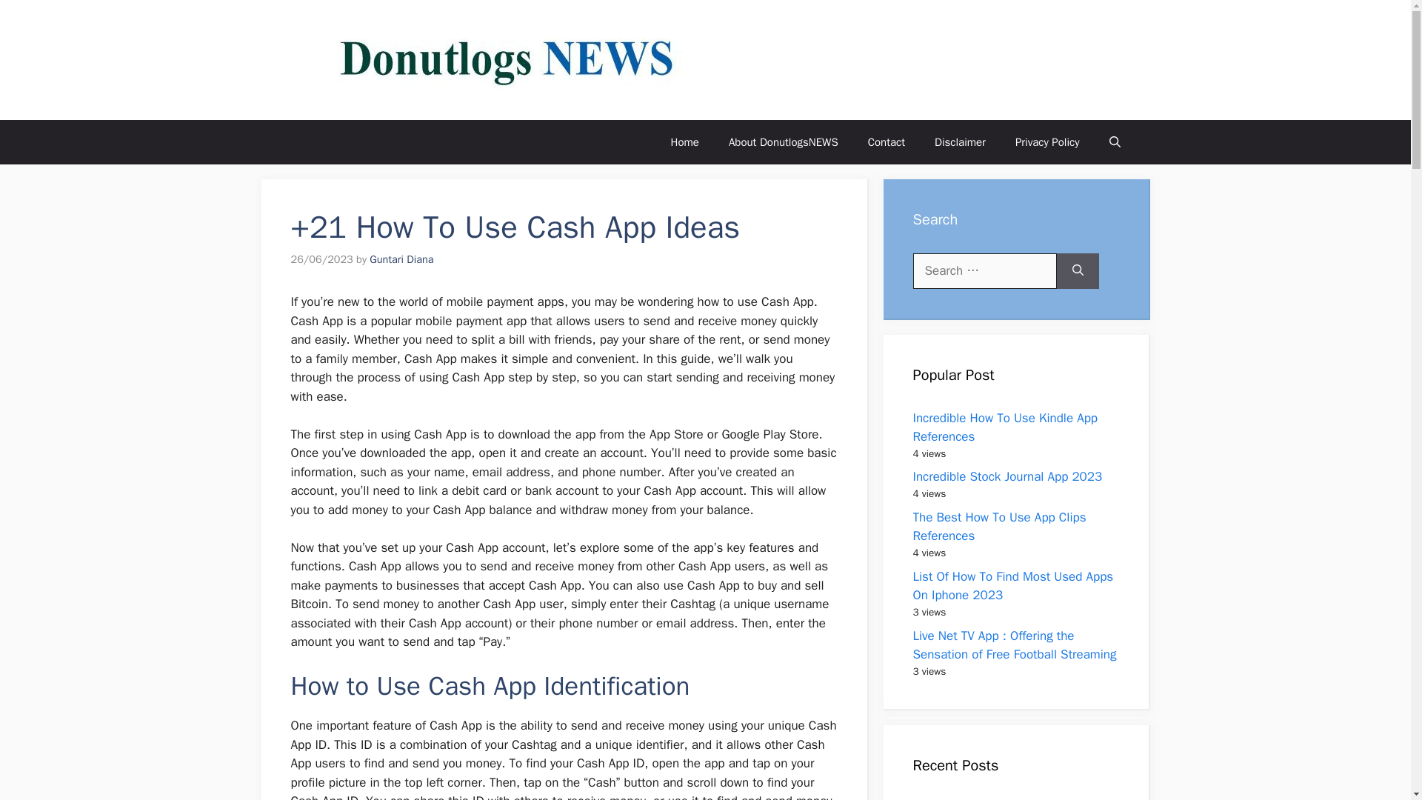  I want to click on Donutlogs News, so click(819, 59).